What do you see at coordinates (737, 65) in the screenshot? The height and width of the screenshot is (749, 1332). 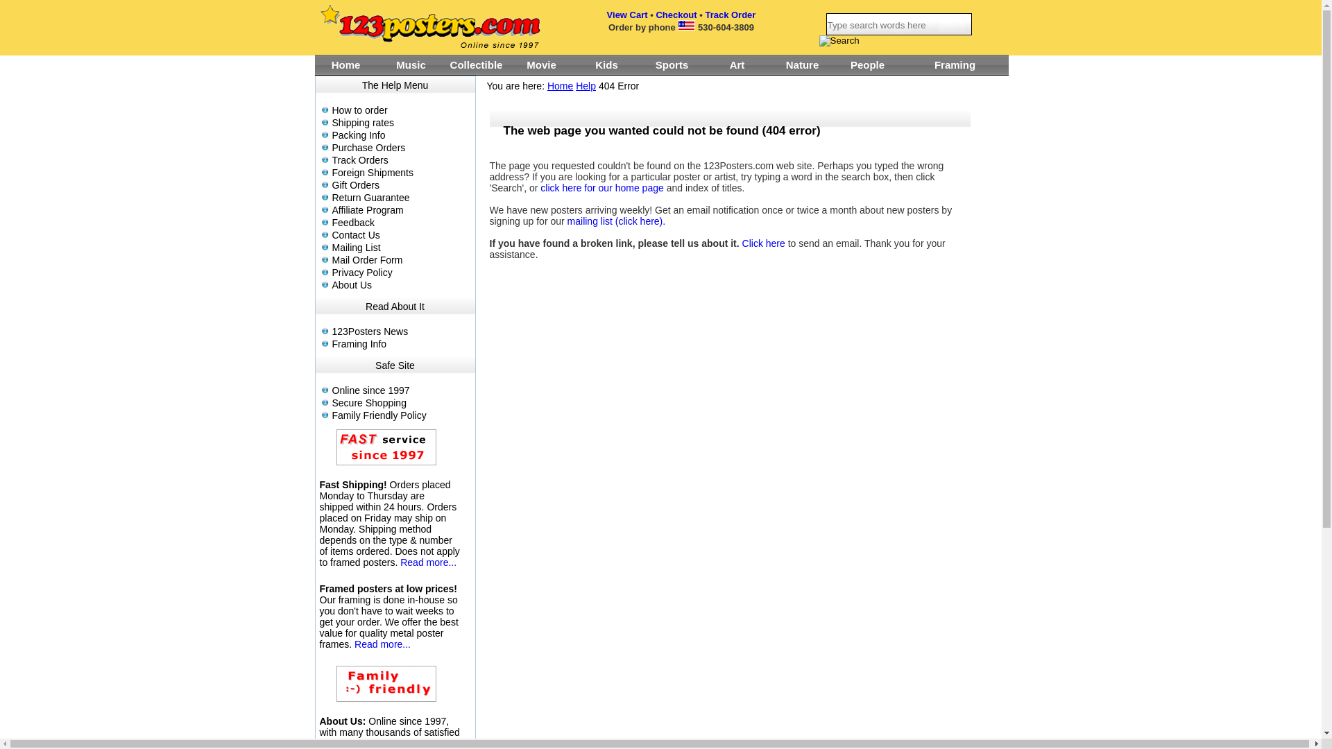 I see `Art` at bounding box center [737, 65].